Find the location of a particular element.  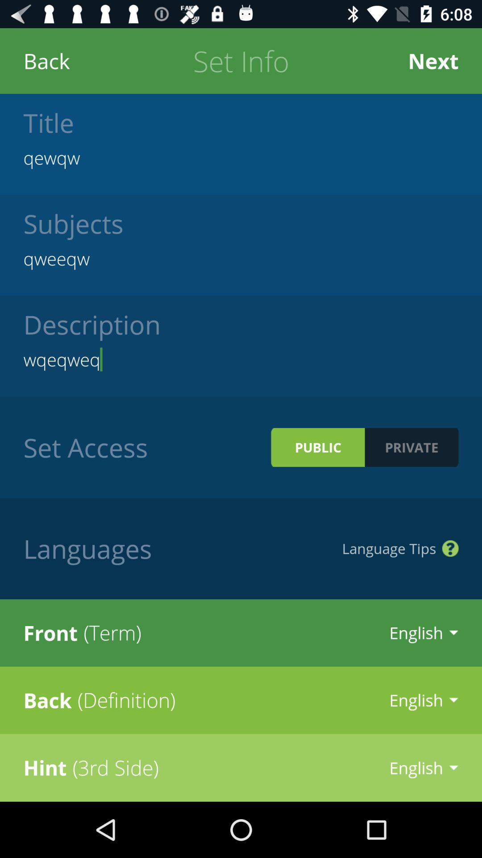

press private is located at coordinates (411, 447).